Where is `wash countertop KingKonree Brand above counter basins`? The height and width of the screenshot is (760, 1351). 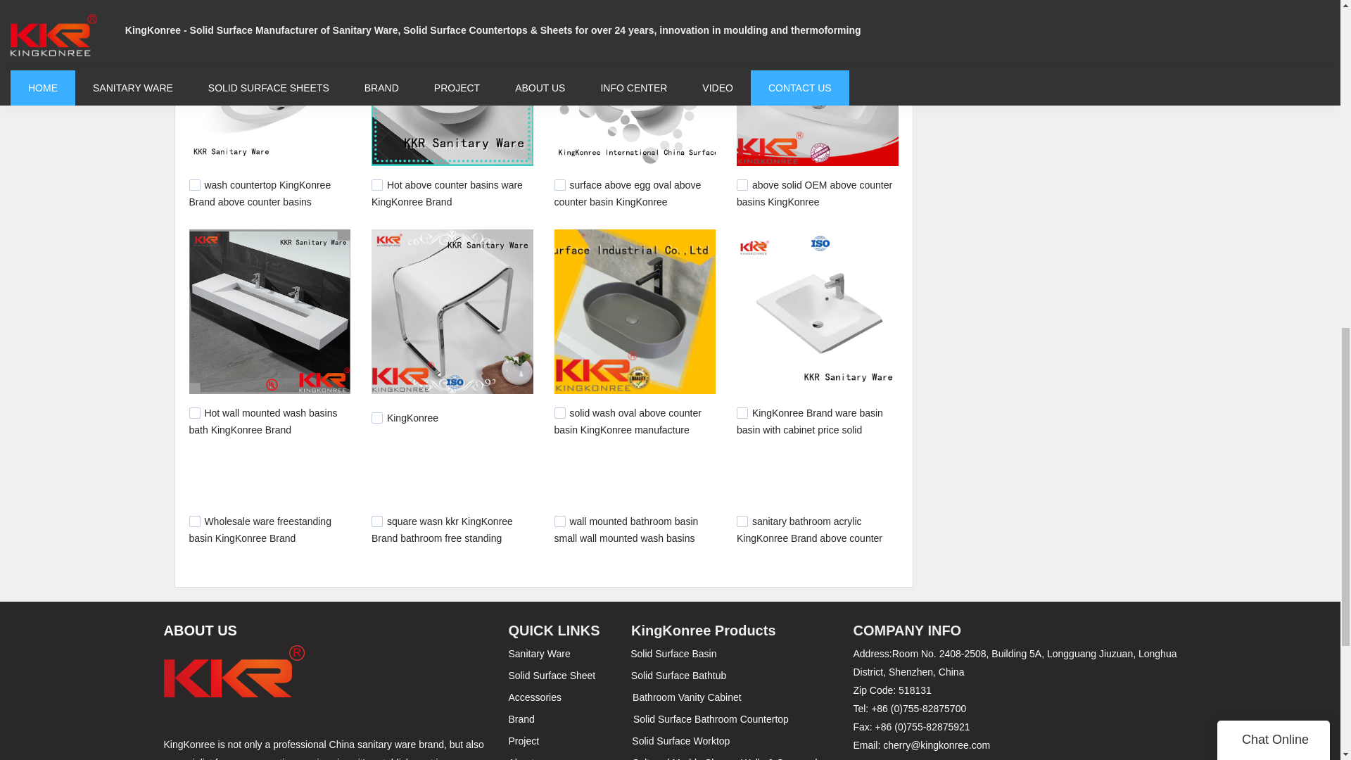 wash countertop KingKonree Brand above counter basins is located at coordinates (260, 193).